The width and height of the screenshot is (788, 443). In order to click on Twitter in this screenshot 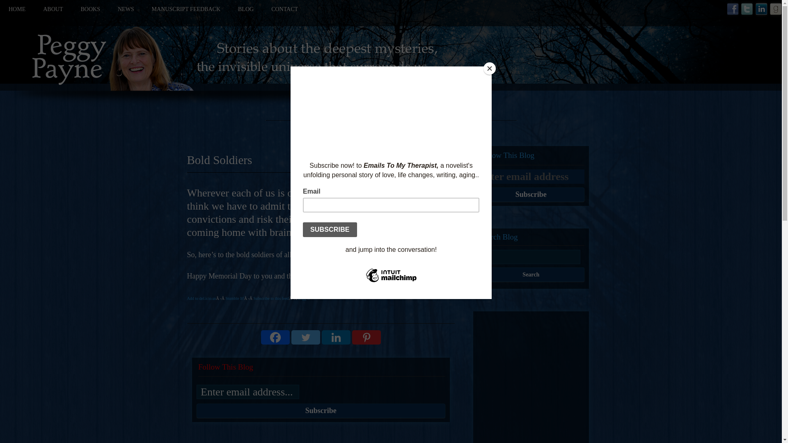, I will do `click(305, 337)`.